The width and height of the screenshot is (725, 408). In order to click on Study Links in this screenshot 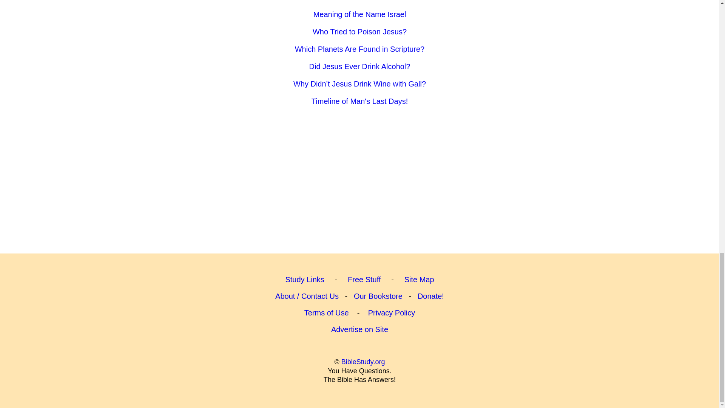, I will do `click(304, 280)`.